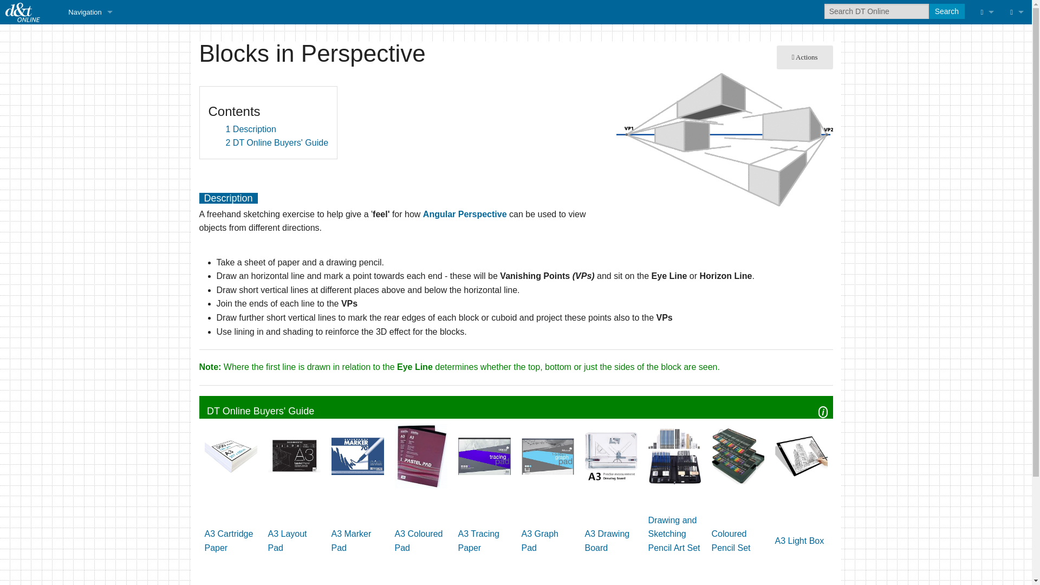  What do you see at coordinates (90, 12) in the screenshot?
I see `Navigation` at bounding box center [90, 12].